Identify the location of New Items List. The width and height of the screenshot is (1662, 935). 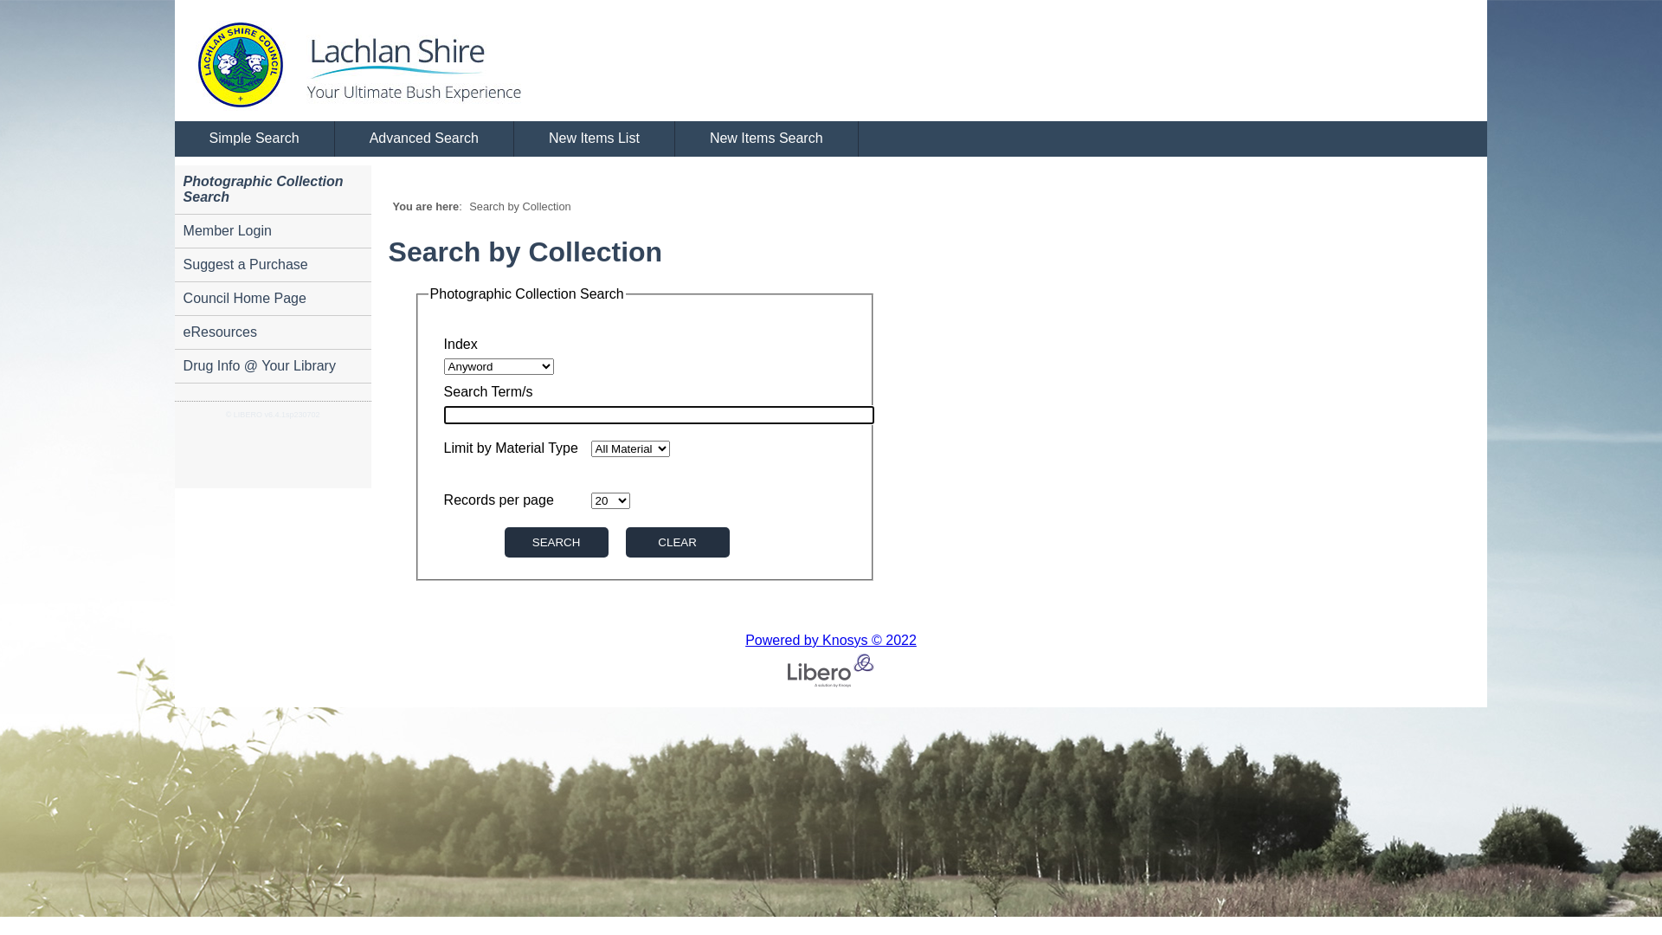
(595, 139).